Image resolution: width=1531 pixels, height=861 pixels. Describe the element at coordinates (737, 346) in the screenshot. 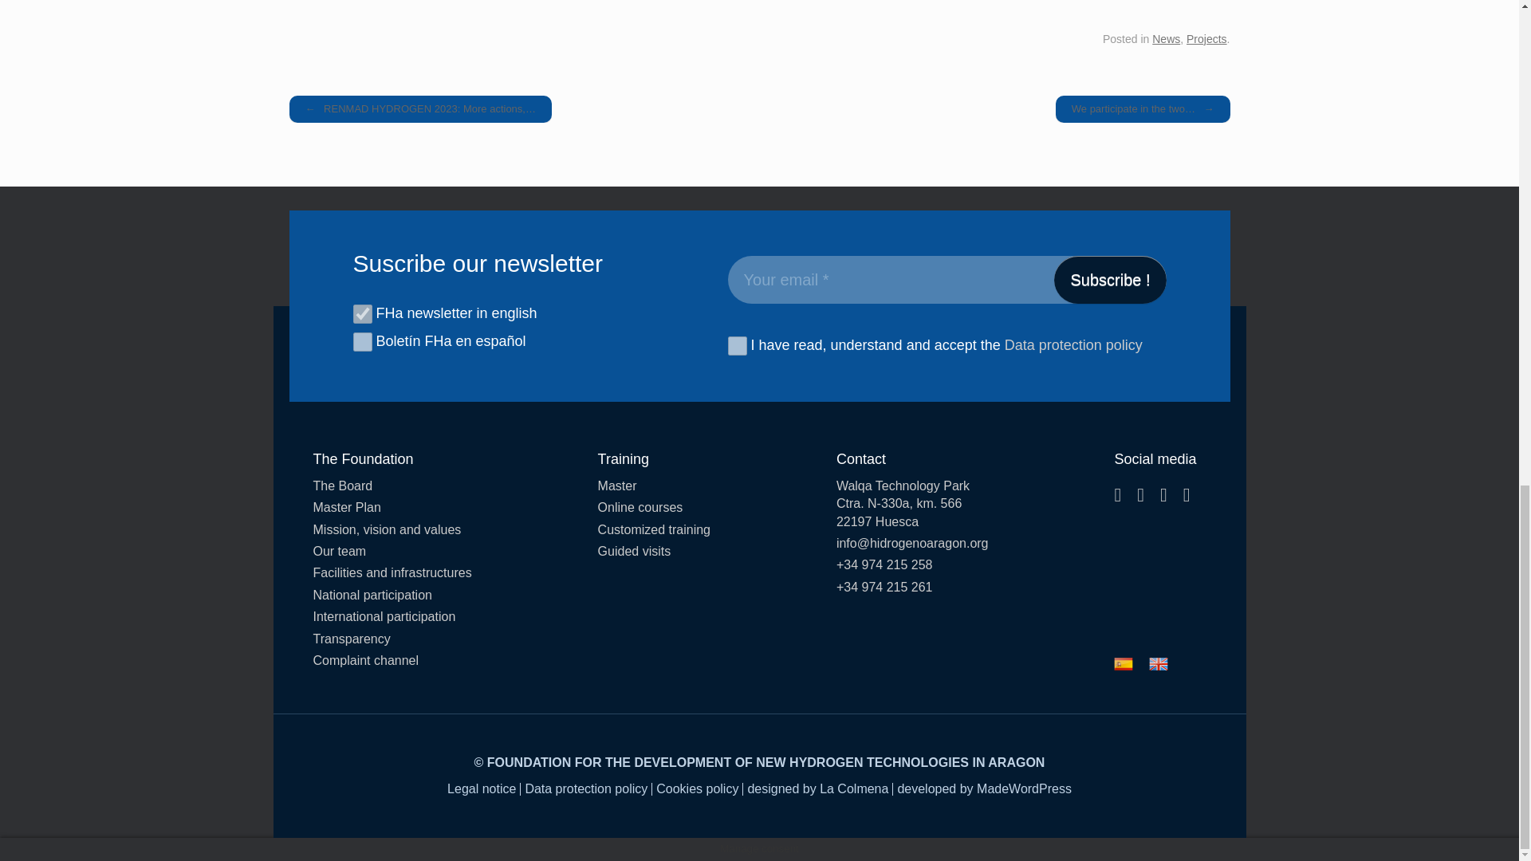

I see `1` at that location.